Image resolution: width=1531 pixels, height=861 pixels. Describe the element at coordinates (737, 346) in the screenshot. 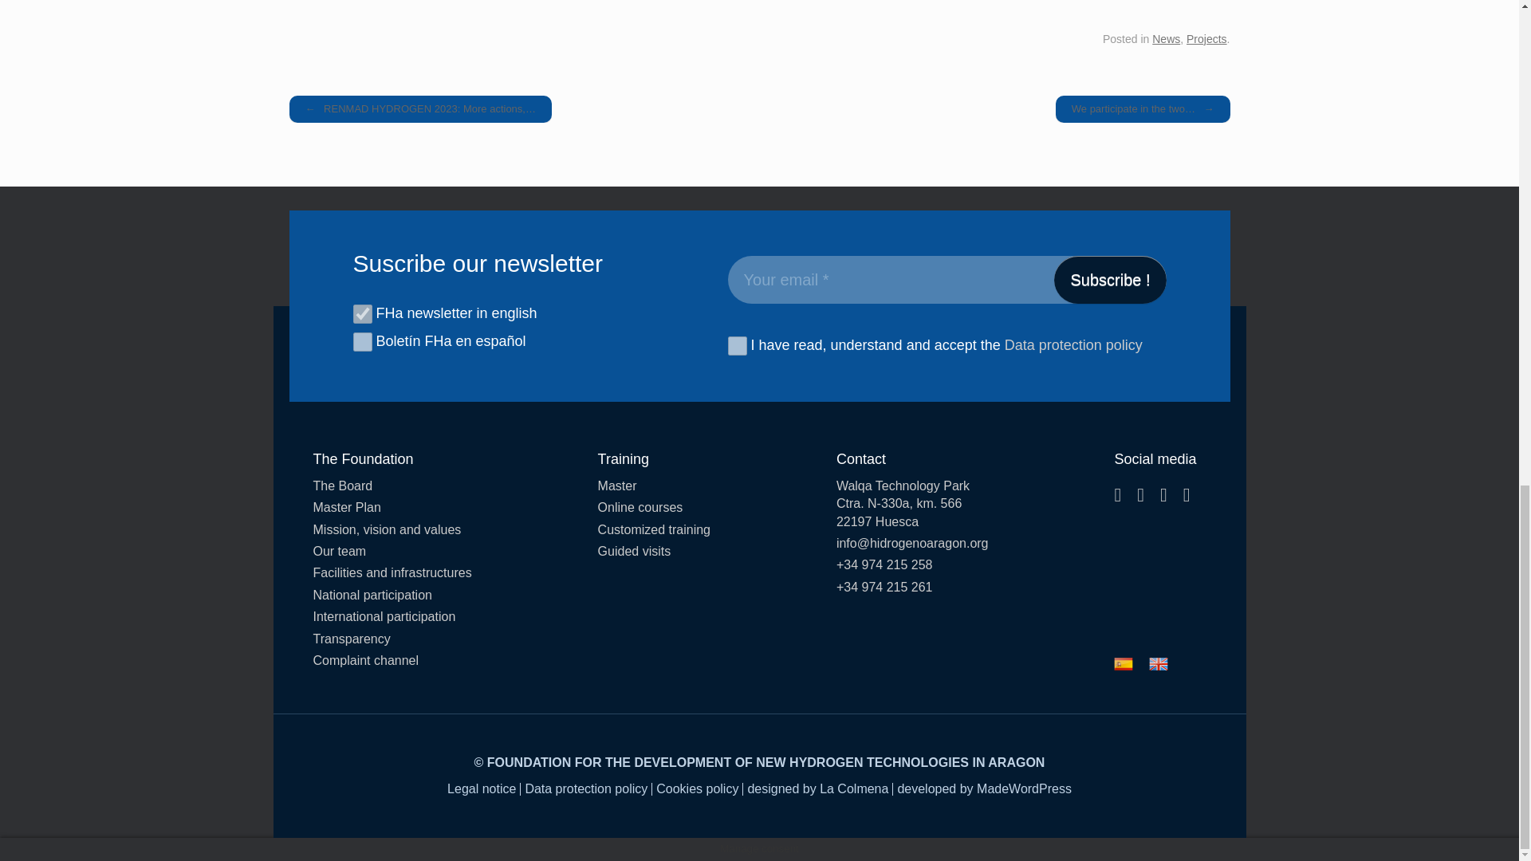

I see `1` at that location.